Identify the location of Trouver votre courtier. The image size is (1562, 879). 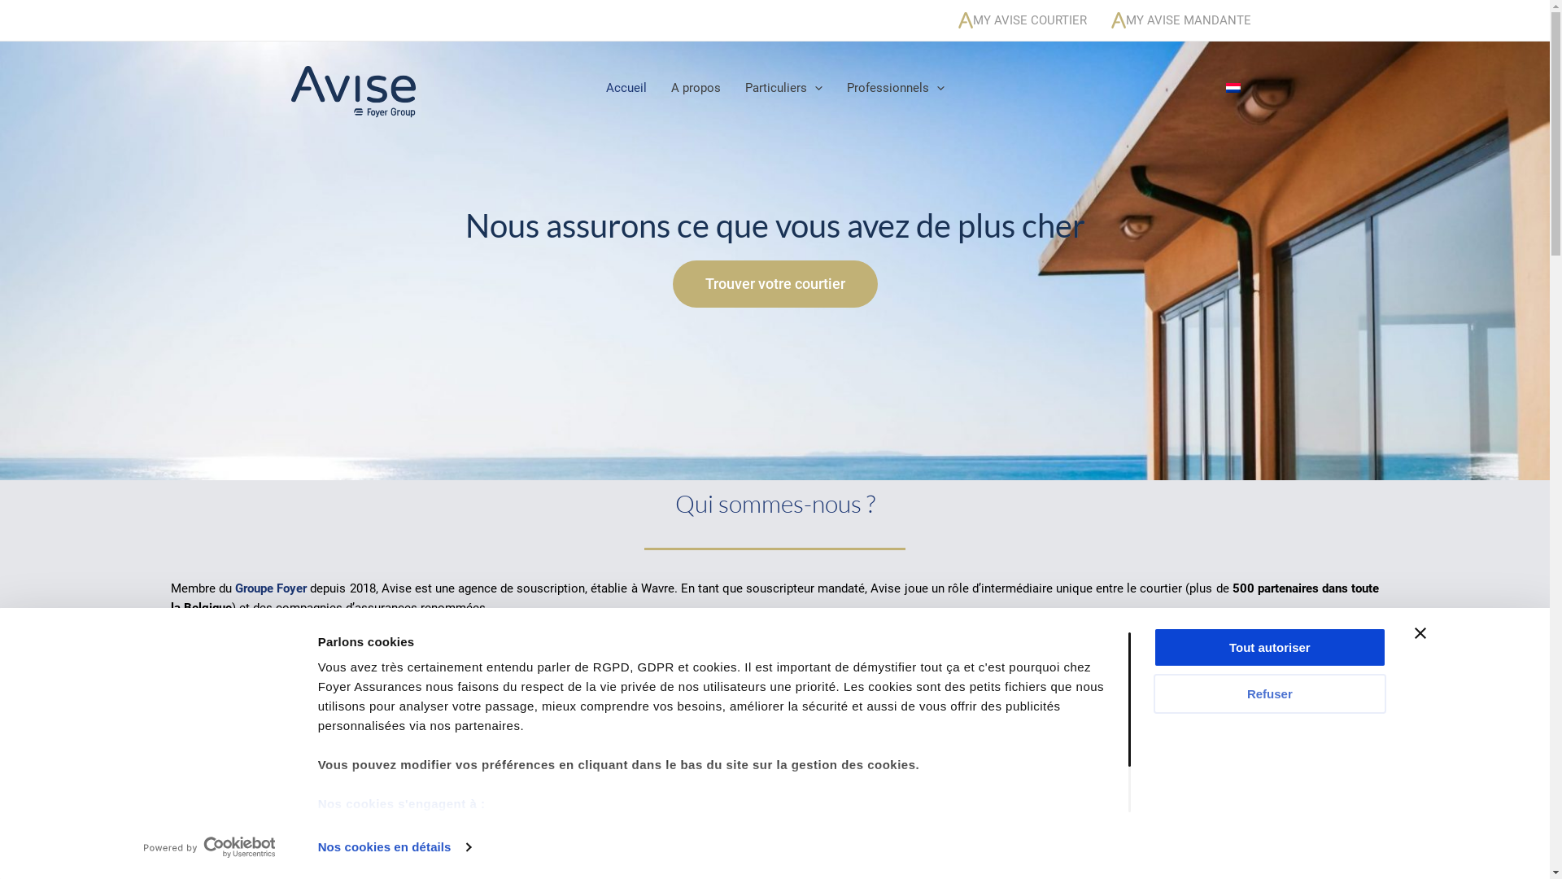
(774, 284).